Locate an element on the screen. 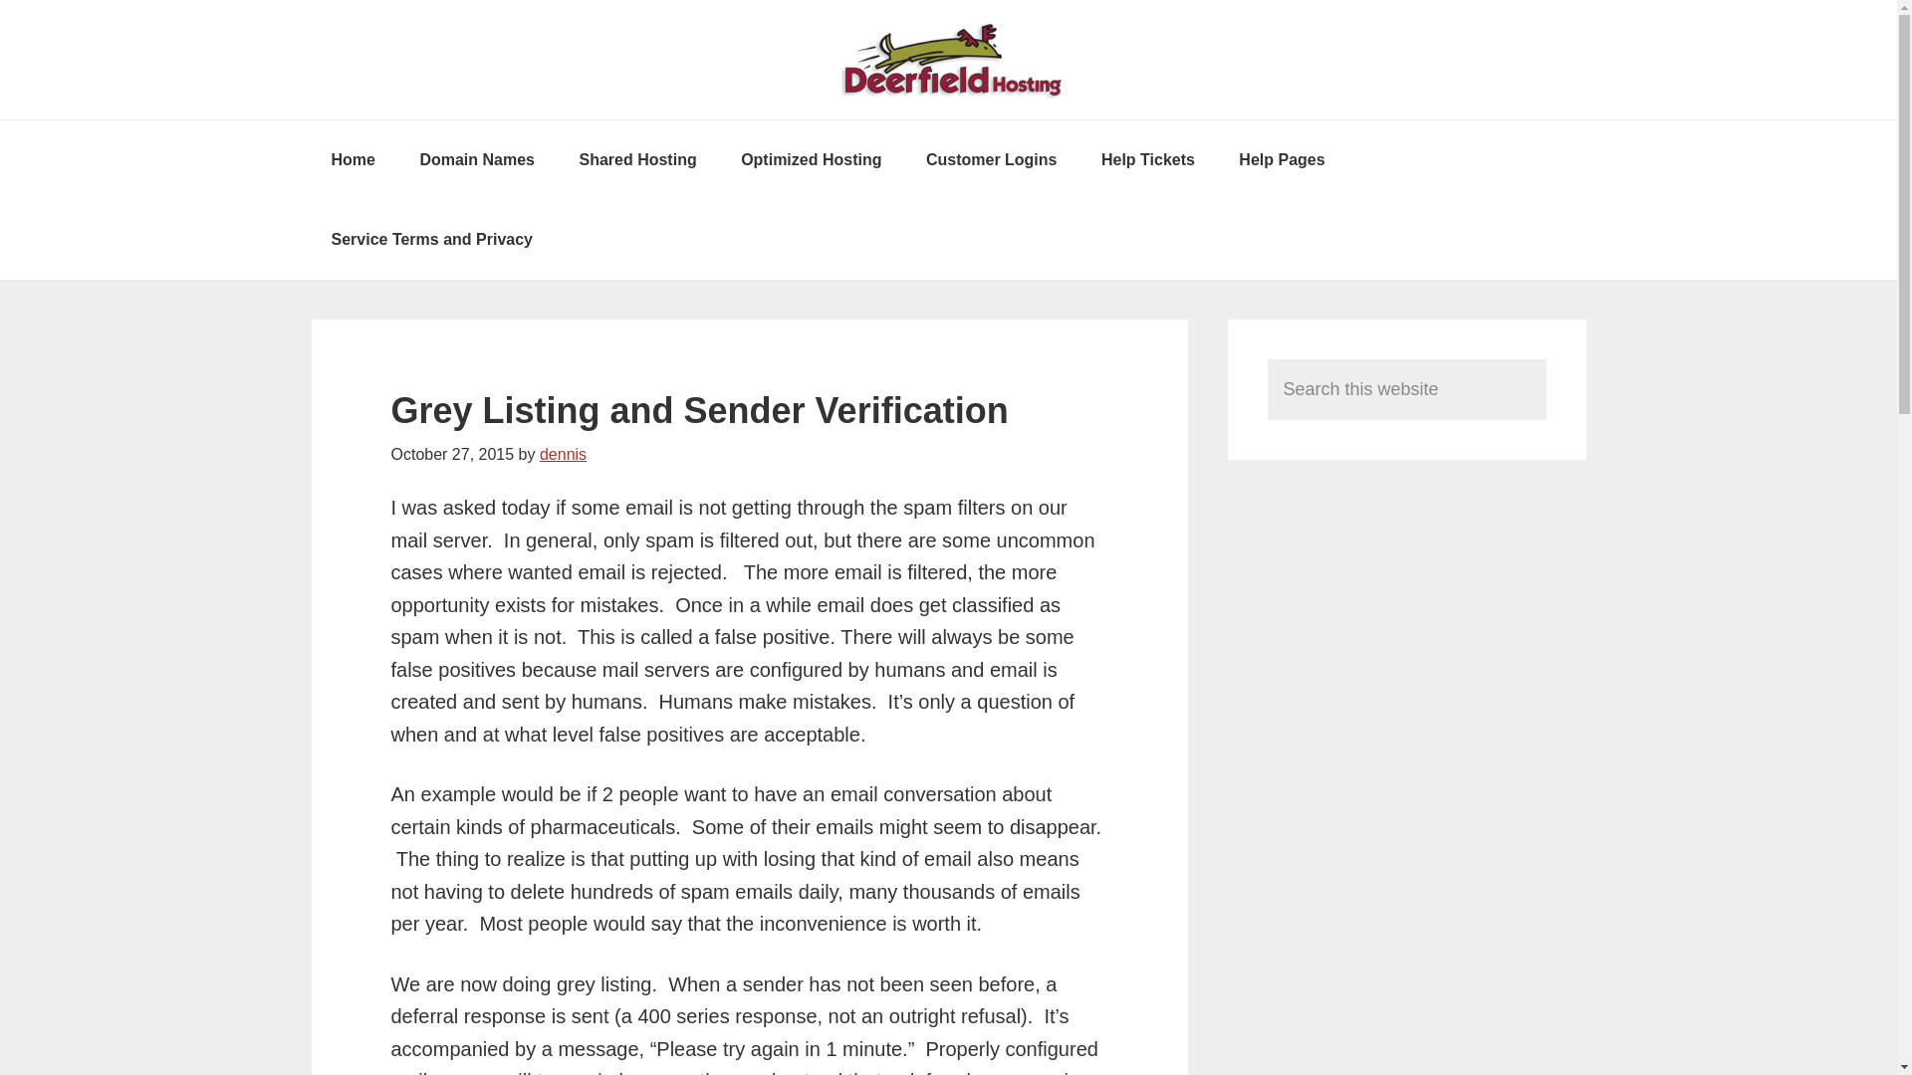 The image size is (1912, 1075). Shared Hosting is located at coordinates (636, 159).